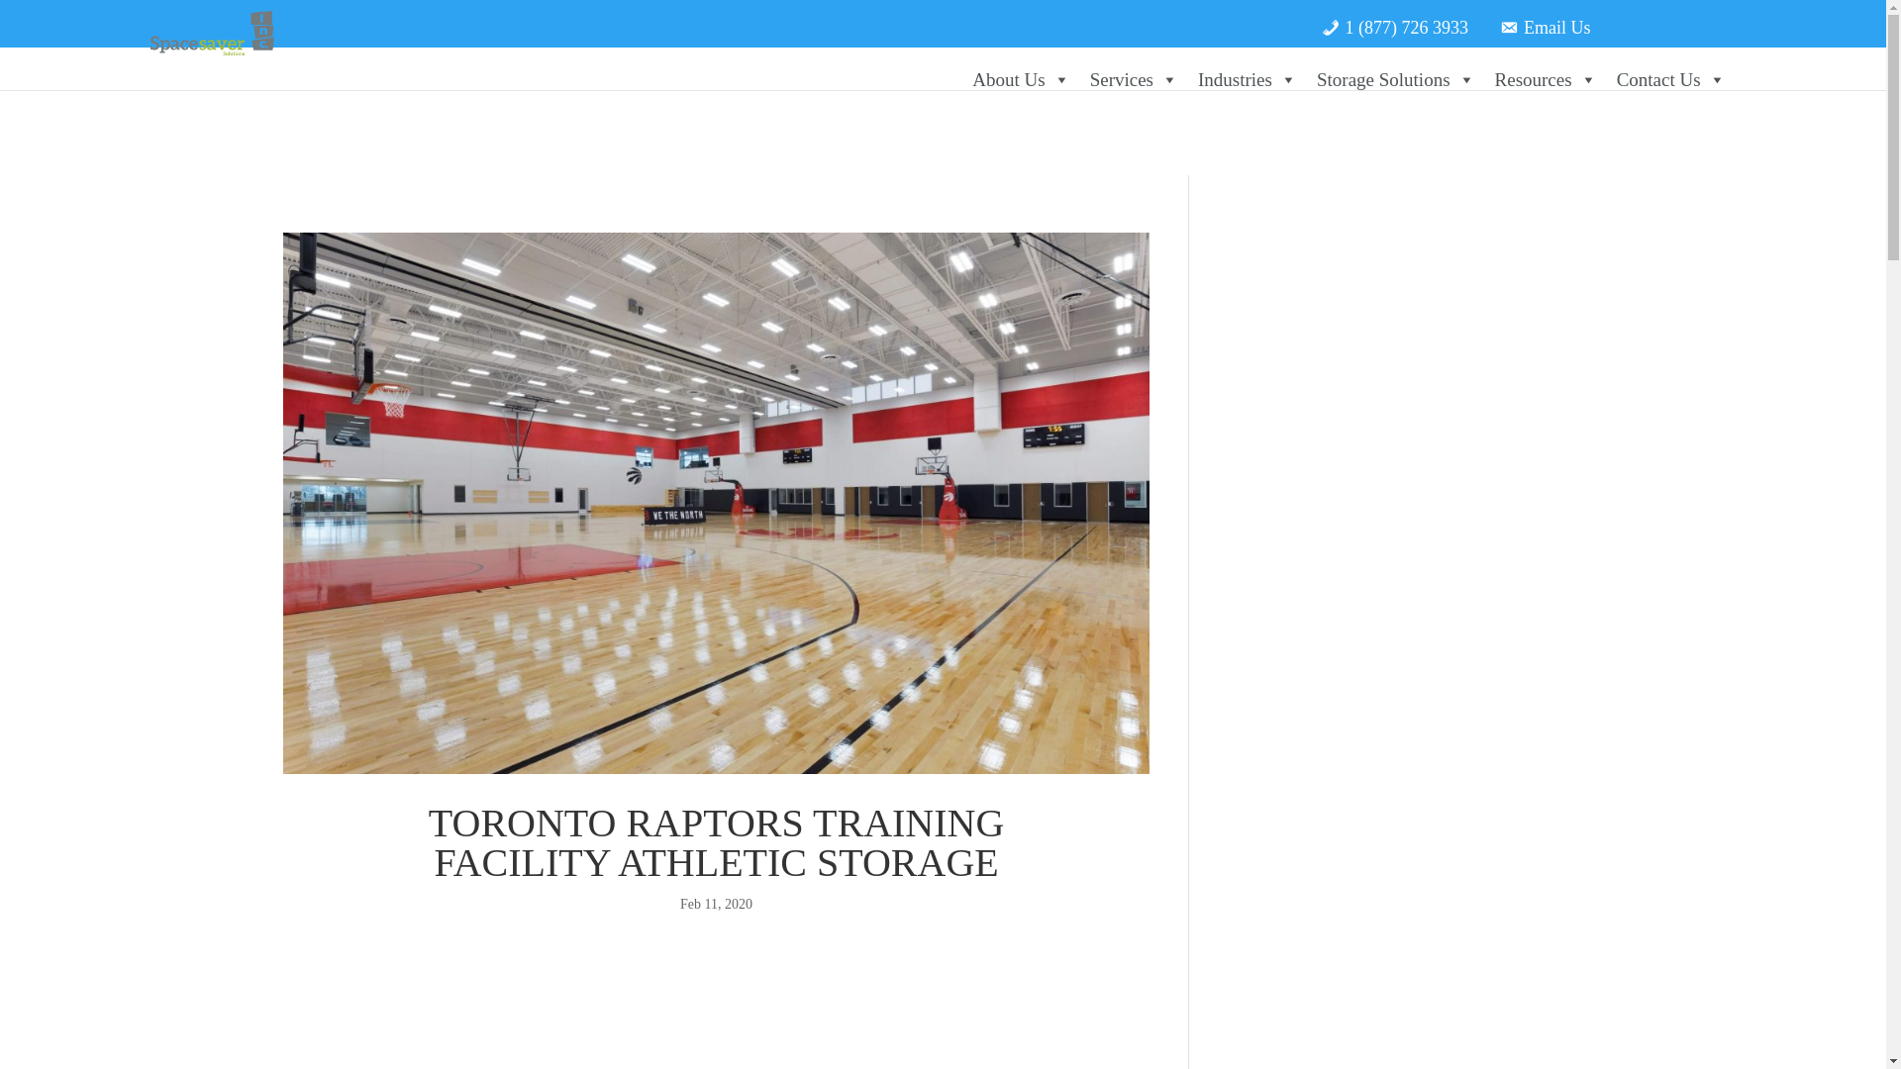  Describe the element at coordinates (1545, 20) in the screenshot. I see `Email Us` at that location.